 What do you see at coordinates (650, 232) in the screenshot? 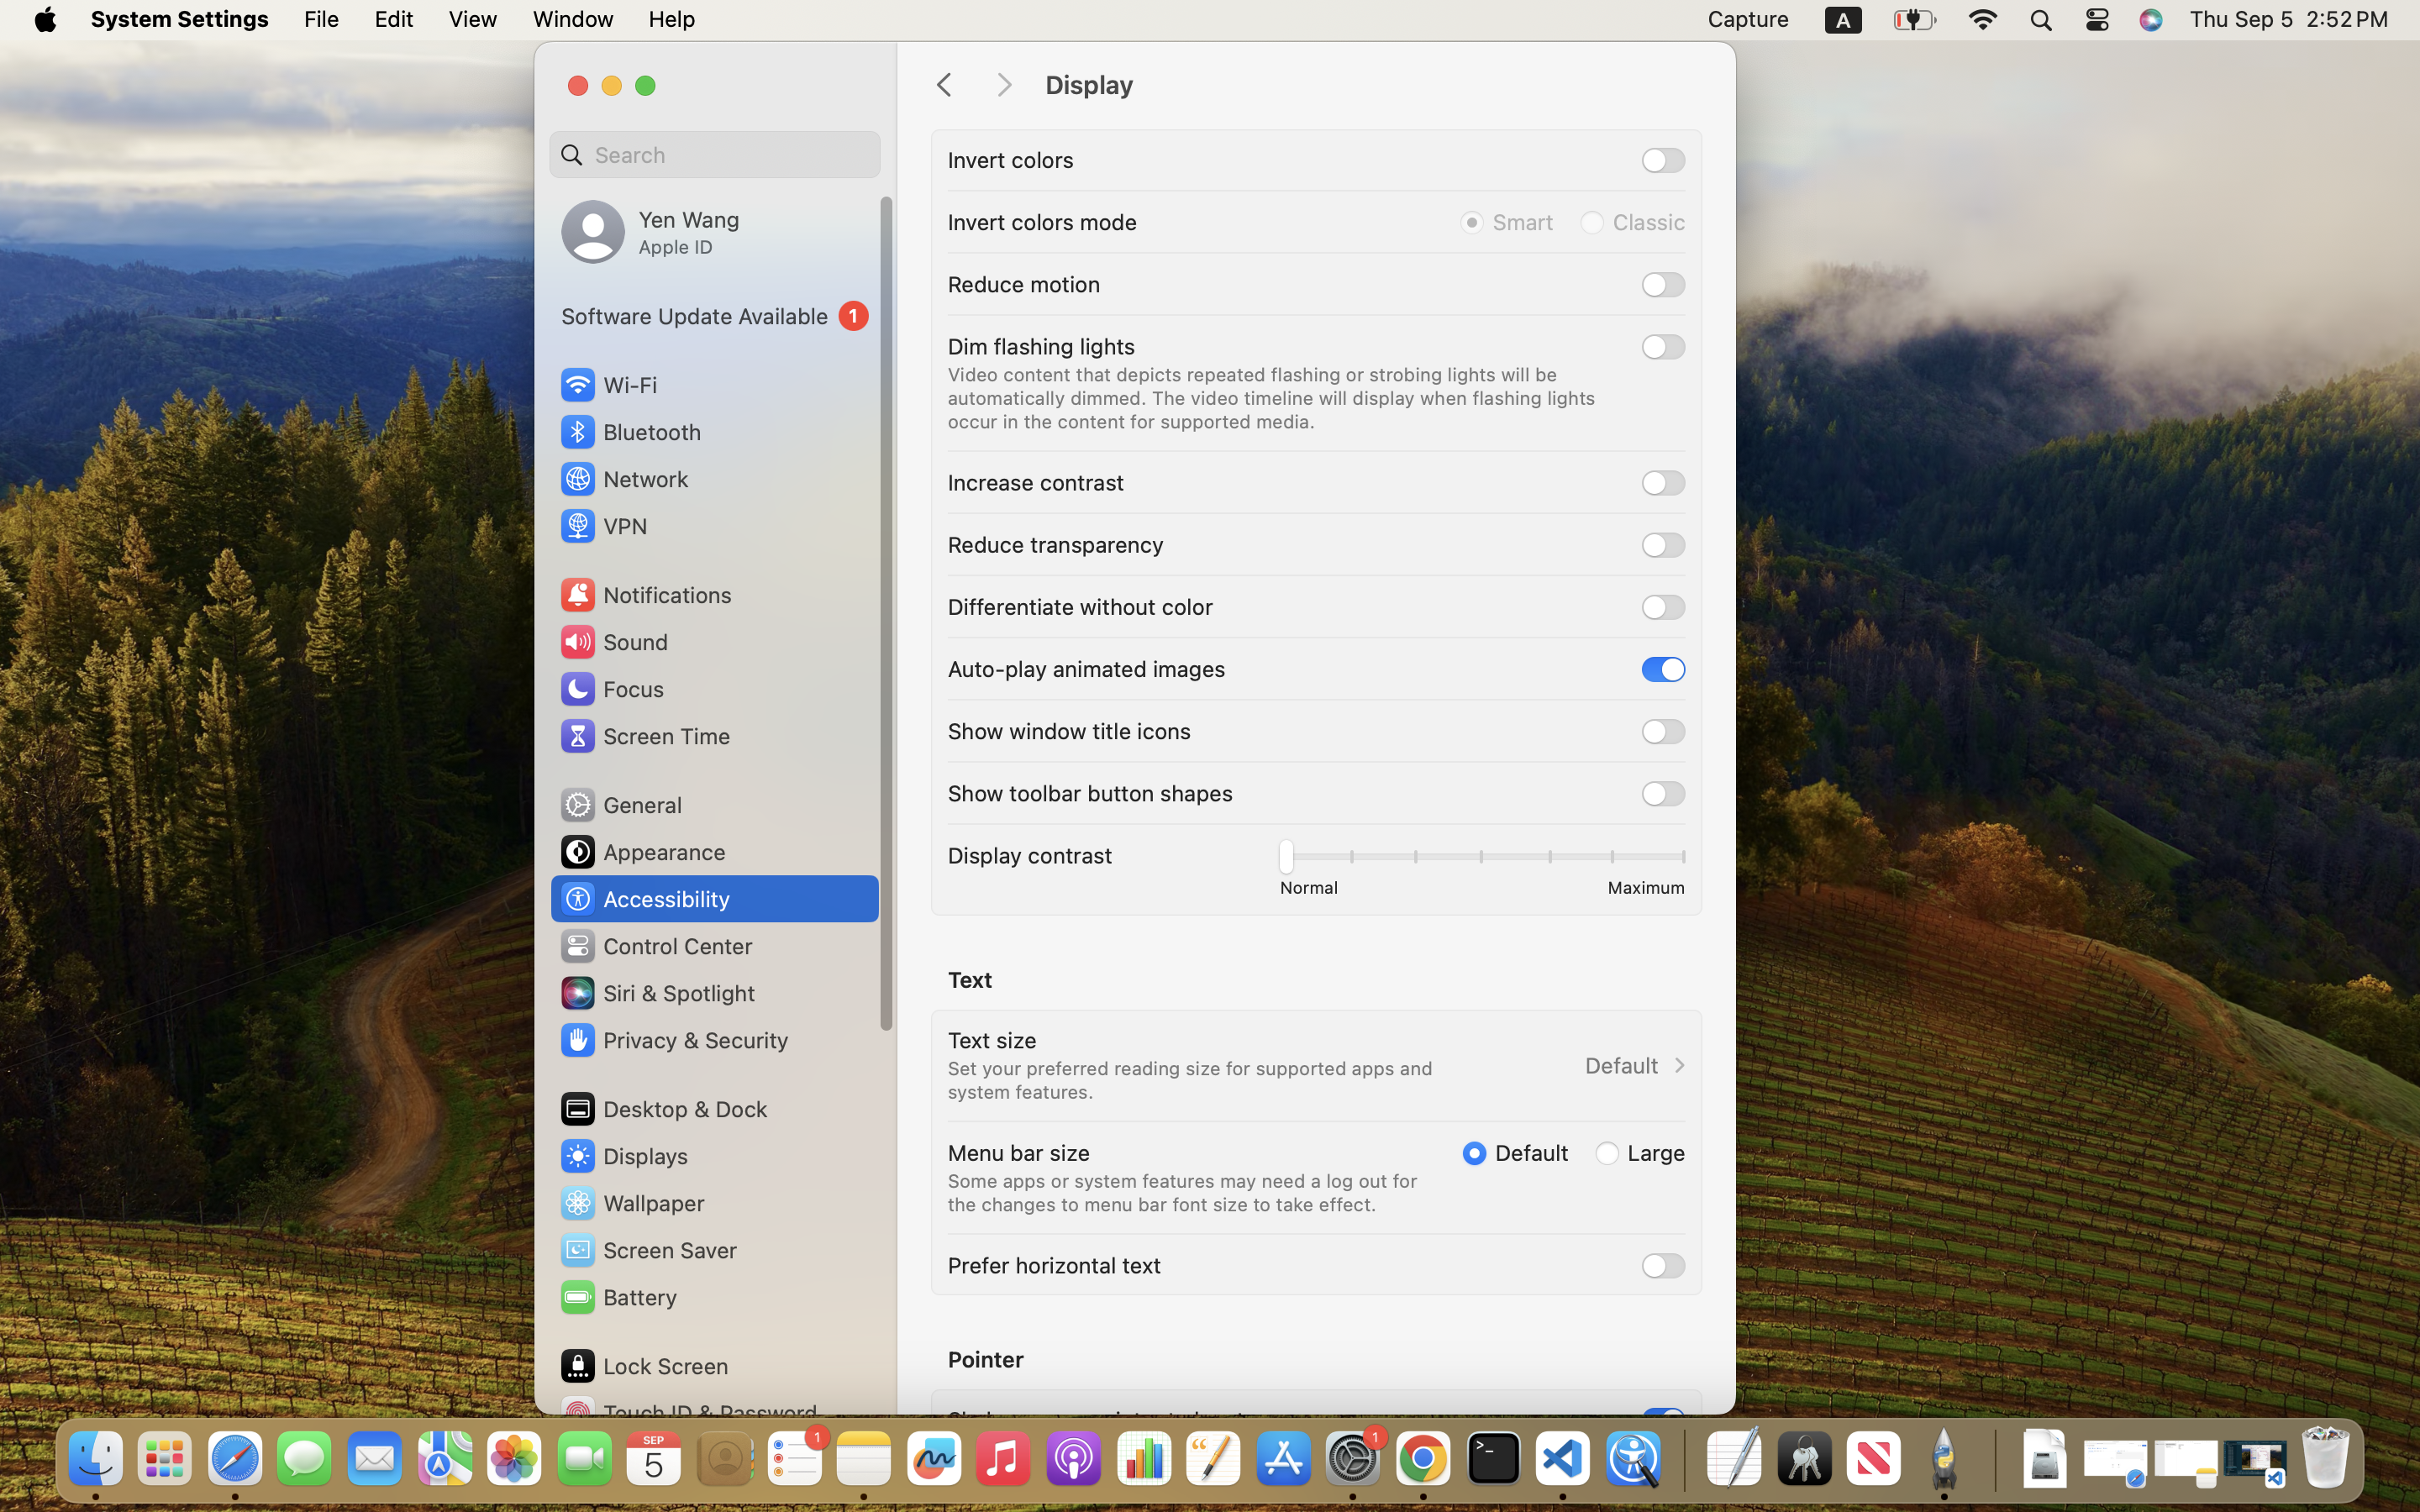
I see `Yen Wang, Apple ID` at bounding box center [650, 232].